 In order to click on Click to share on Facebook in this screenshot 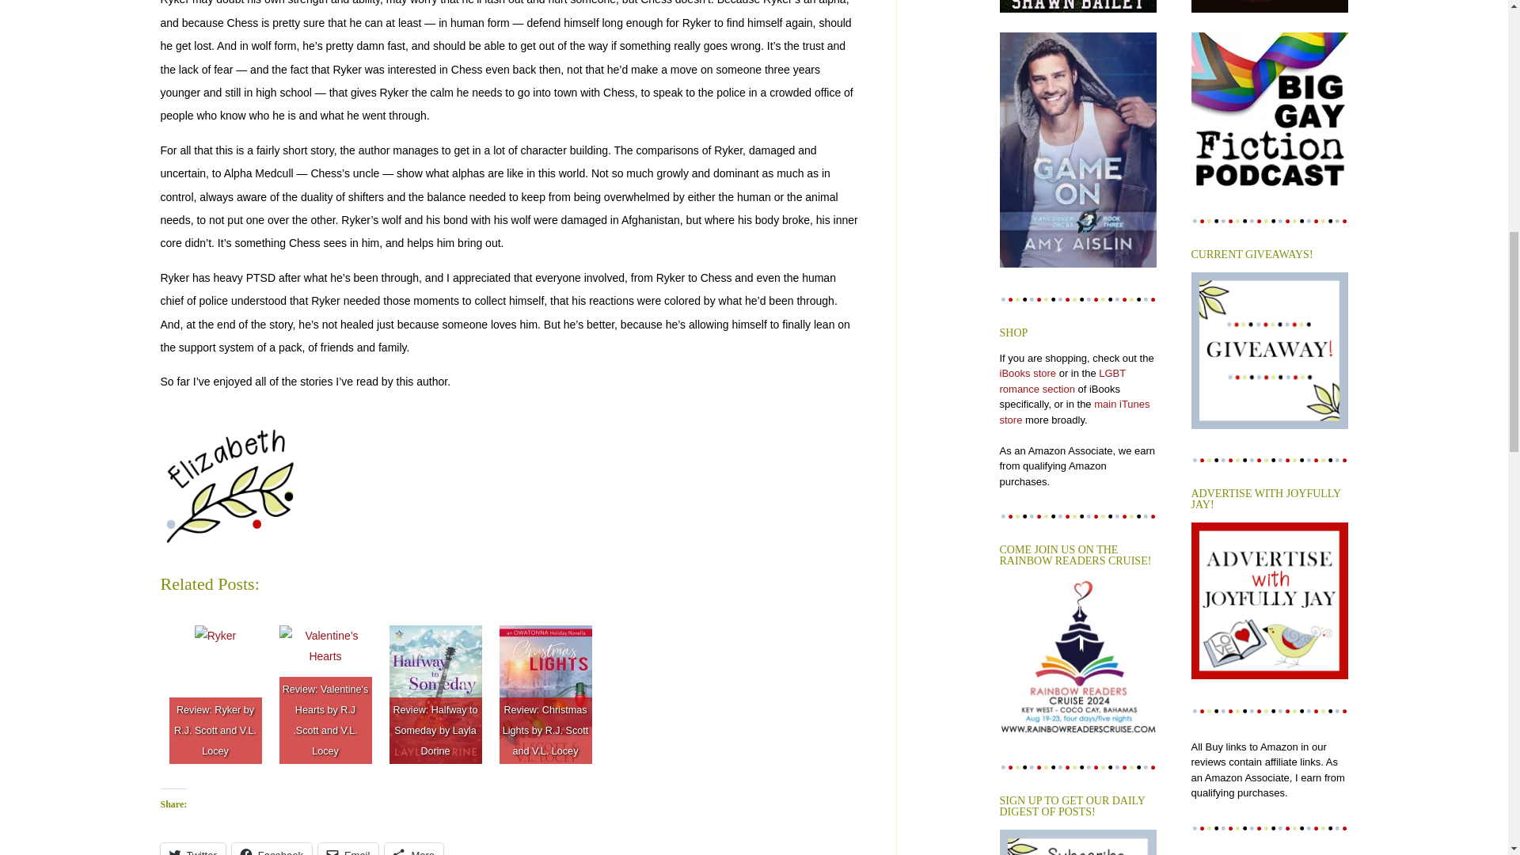, I will do `click(272, 849)`.